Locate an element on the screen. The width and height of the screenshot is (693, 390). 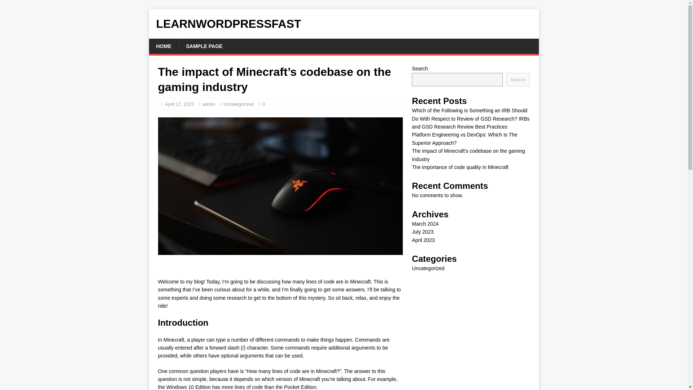
Search is located at coordinates (518, 79).